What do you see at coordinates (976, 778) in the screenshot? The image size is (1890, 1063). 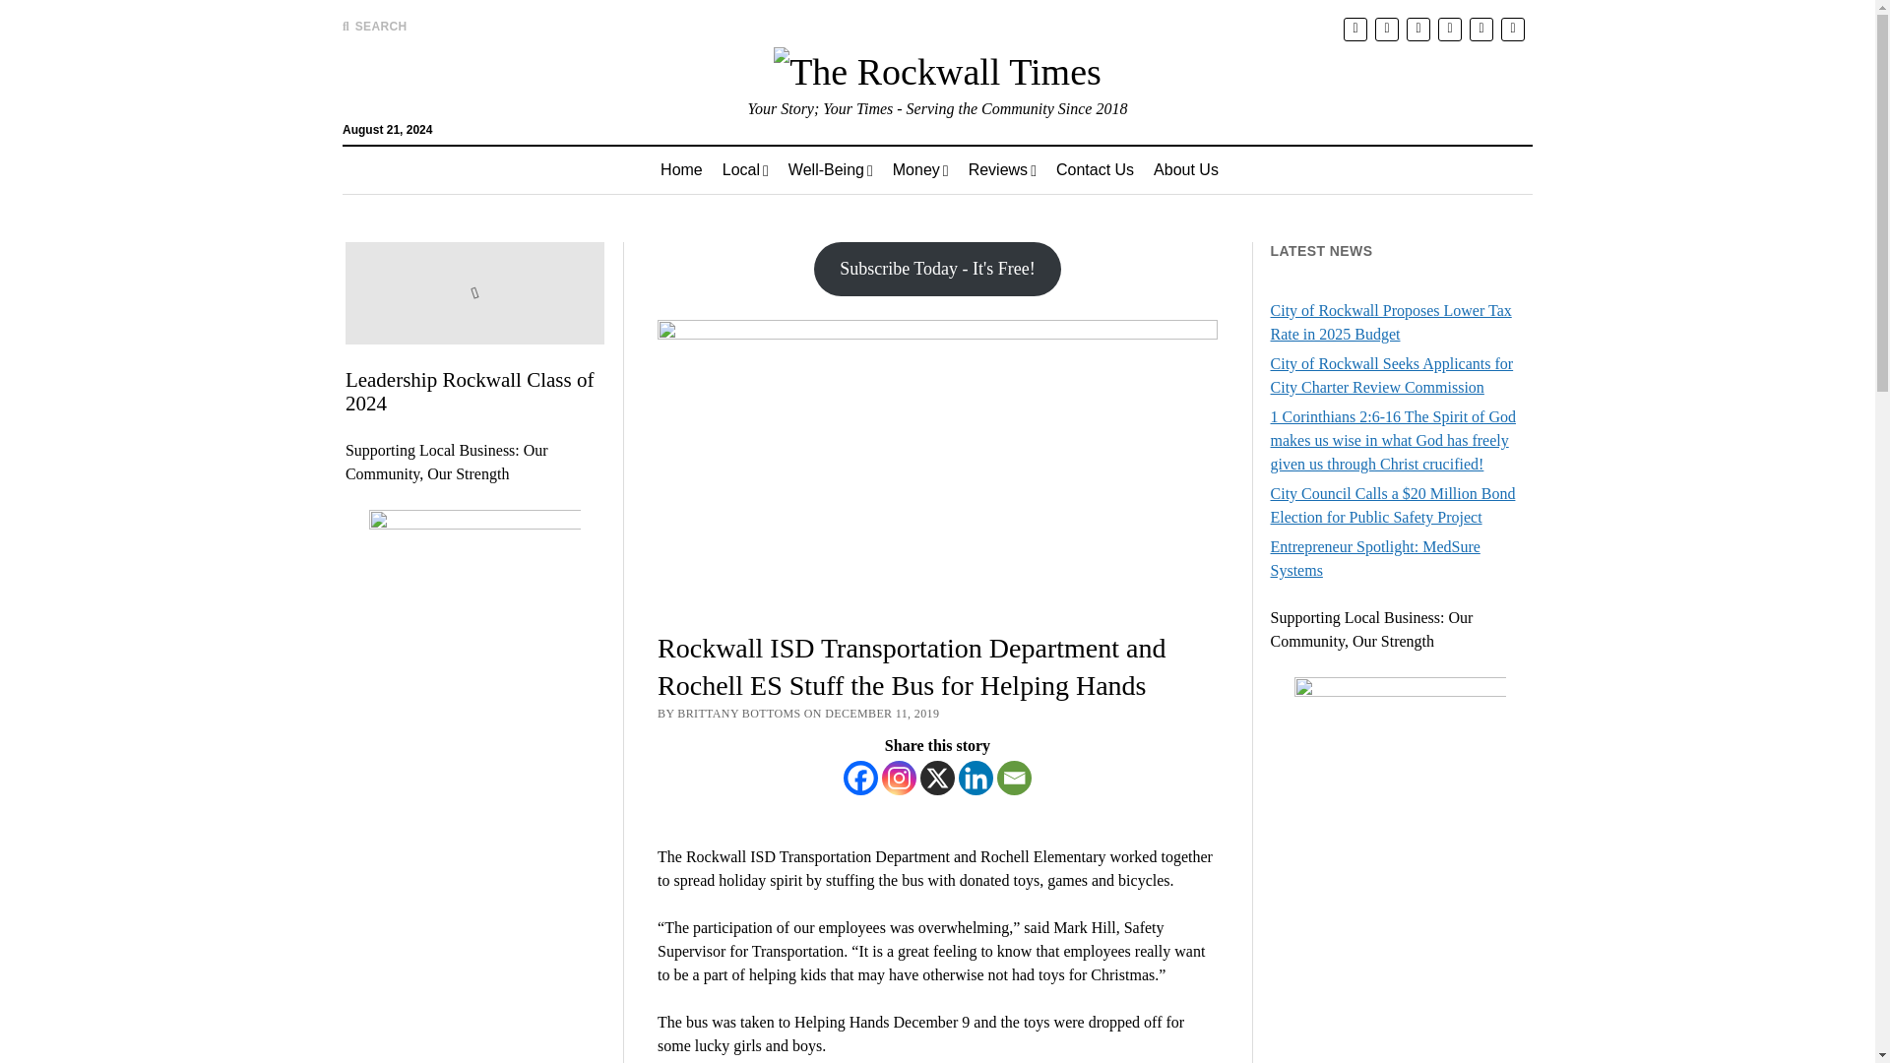 I see `Linkedin` at bounding box center [976, 778].